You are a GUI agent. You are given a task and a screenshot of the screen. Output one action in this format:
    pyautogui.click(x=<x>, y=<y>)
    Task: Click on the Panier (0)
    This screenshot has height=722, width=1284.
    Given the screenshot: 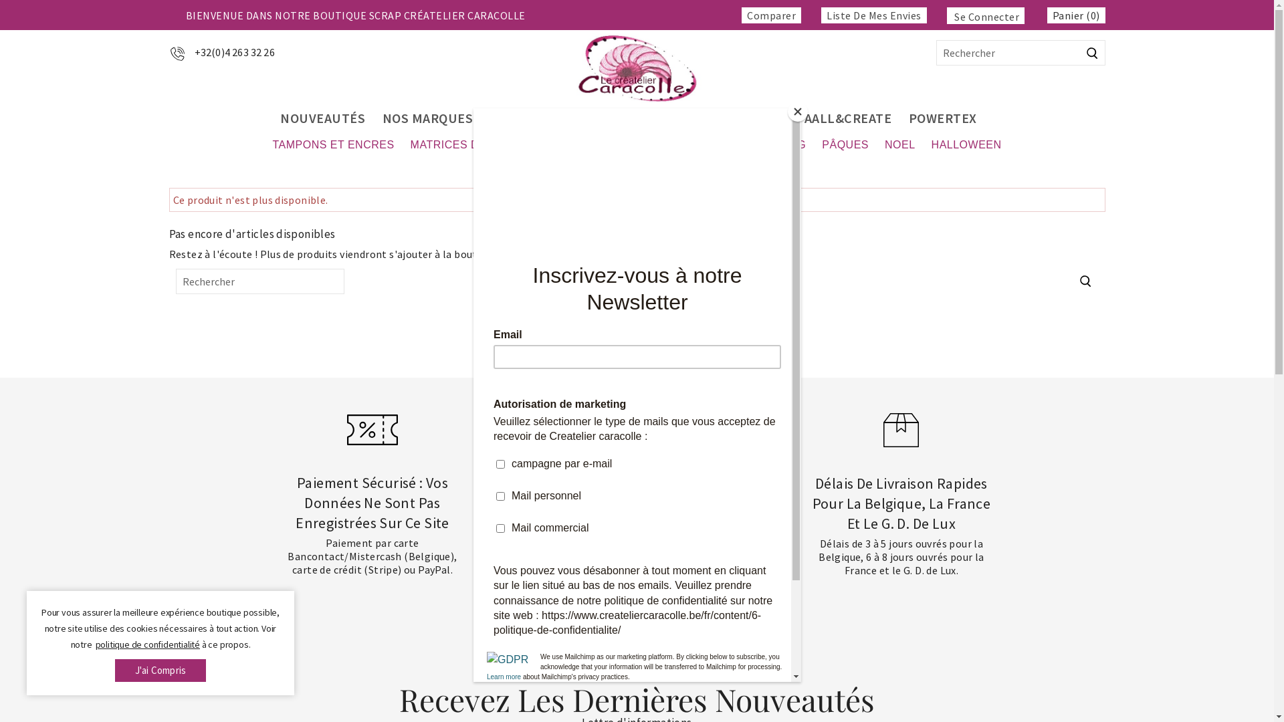 What is the action you would take?
    pyautogui.click(x=1077, y=15)
    